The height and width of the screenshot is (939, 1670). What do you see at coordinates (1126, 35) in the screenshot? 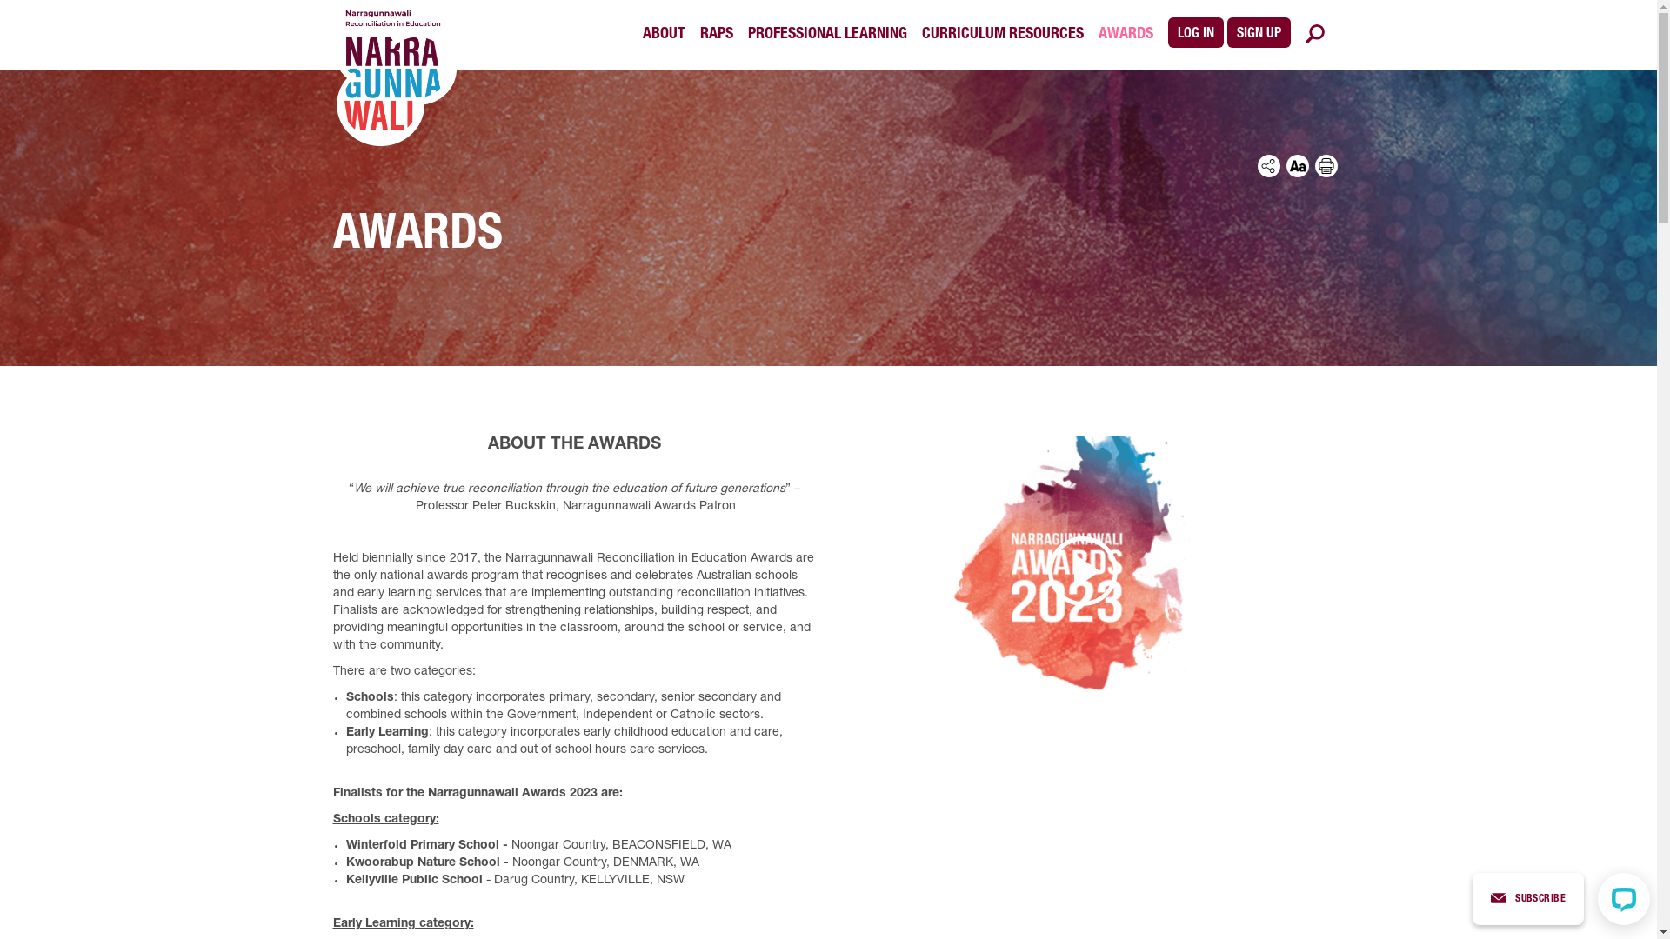
I see `AWARDS` at bounding box center [1126, 35].